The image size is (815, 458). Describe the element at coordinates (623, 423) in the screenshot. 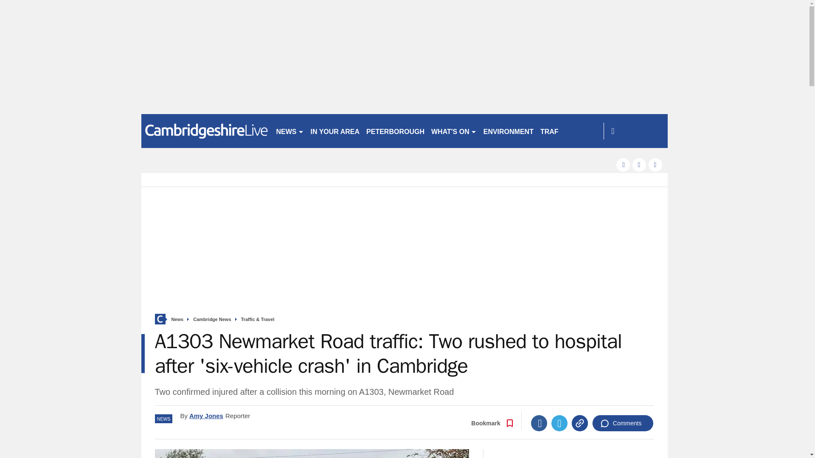

I see `Comments` at that location.